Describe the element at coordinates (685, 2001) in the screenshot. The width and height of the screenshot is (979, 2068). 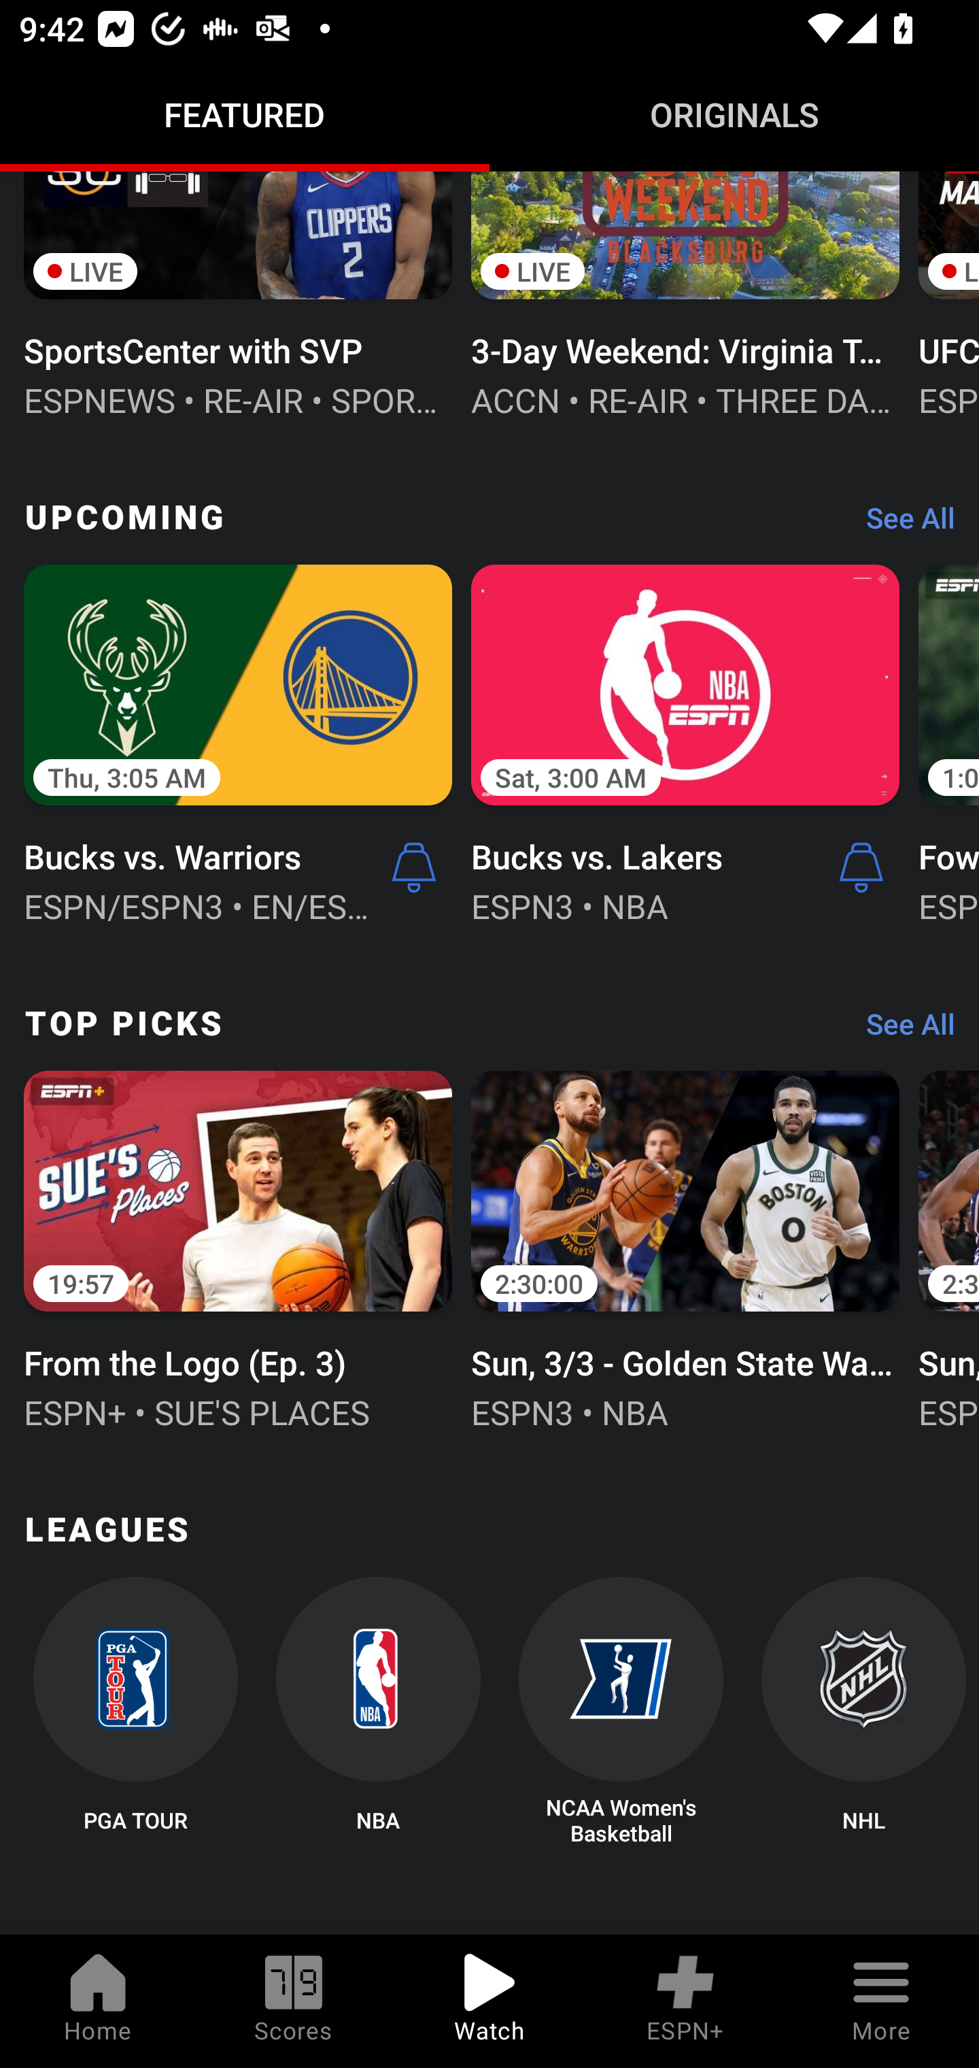
I see `ESPN+` at that location.